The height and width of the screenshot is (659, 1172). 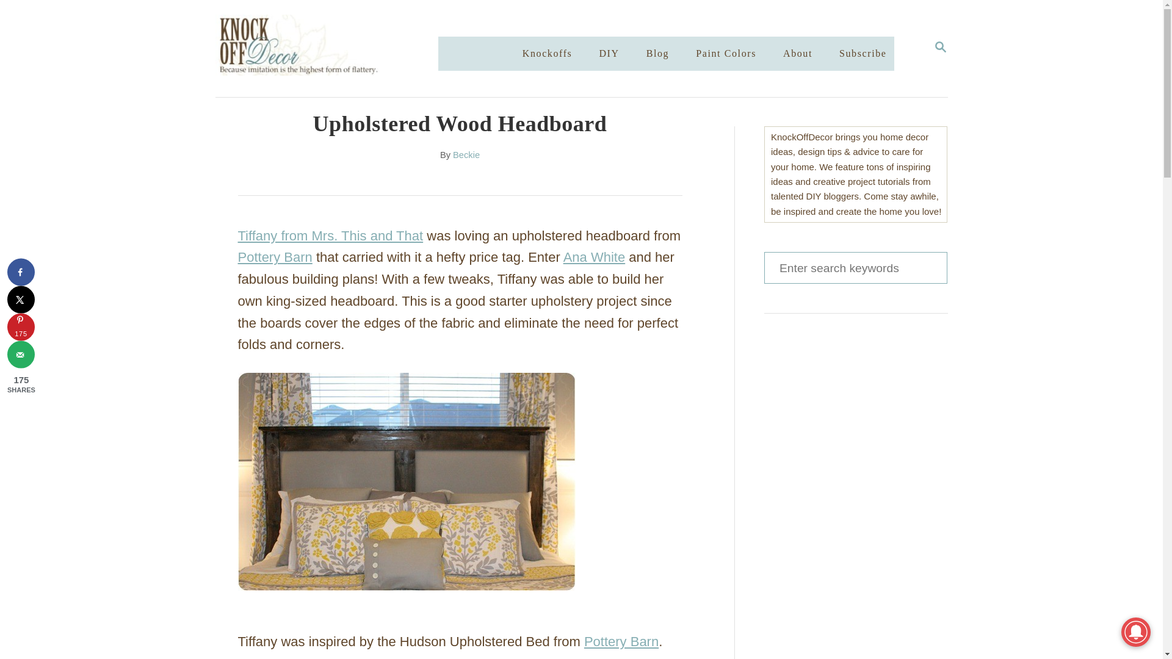 I want to click on diy upholstered linen headboard, so click(x=407, y=483).